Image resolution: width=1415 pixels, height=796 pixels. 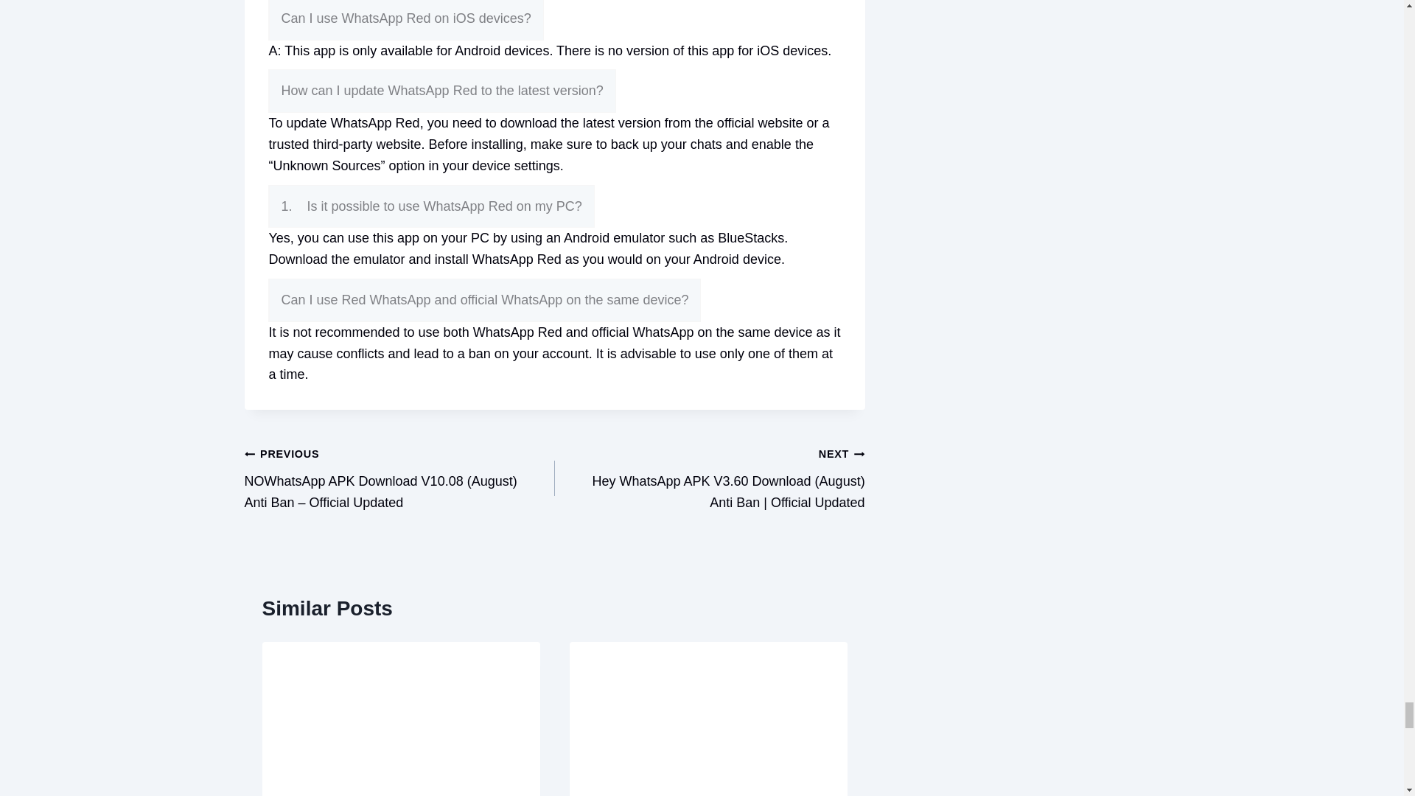 What do you see at coordinates (431, 206) in the screenshot?
I see `1.    Is it possible to use WhatsApp Red on my PC?` at bounding box center [431, 206].